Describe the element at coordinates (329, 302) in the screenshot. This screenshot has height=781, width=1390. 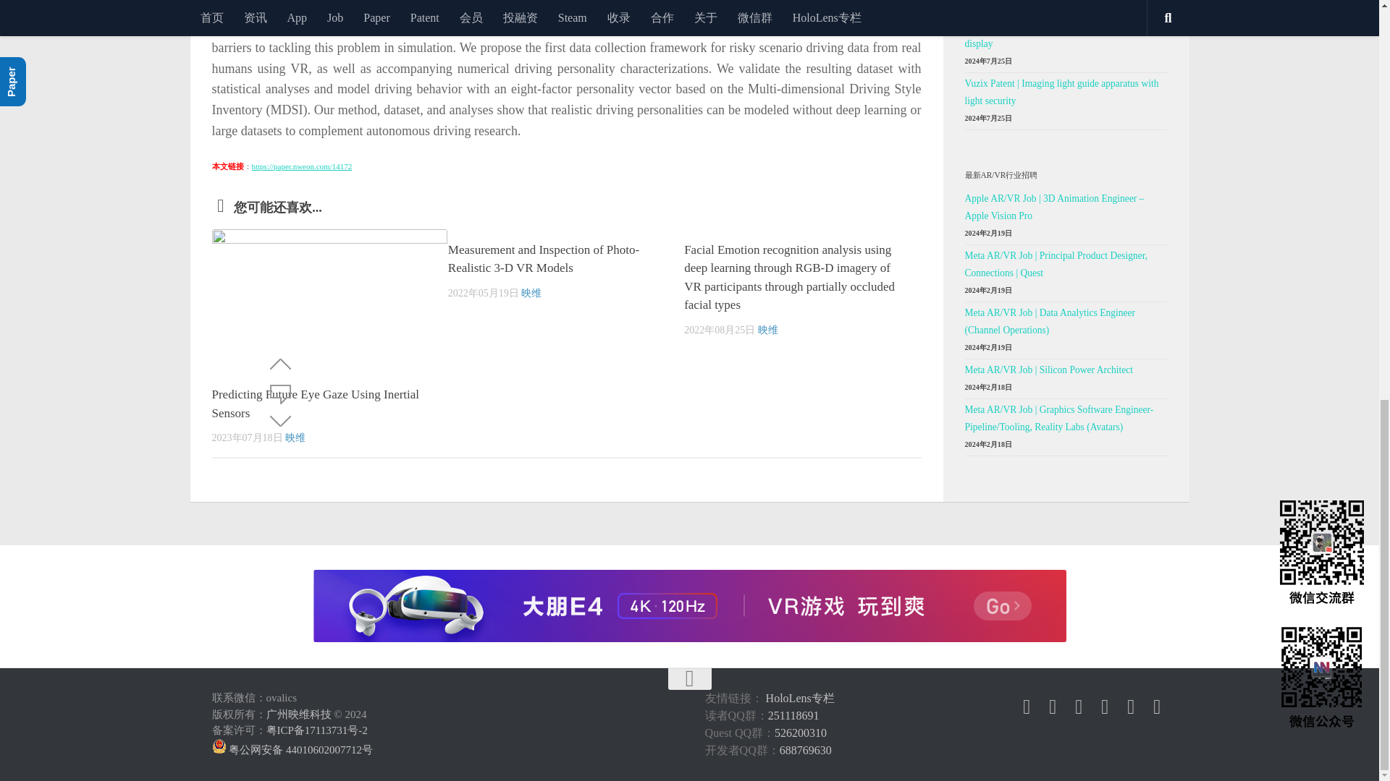
I see `Predicting Future Eye Gaze Using Inertial Sensors` at that location.